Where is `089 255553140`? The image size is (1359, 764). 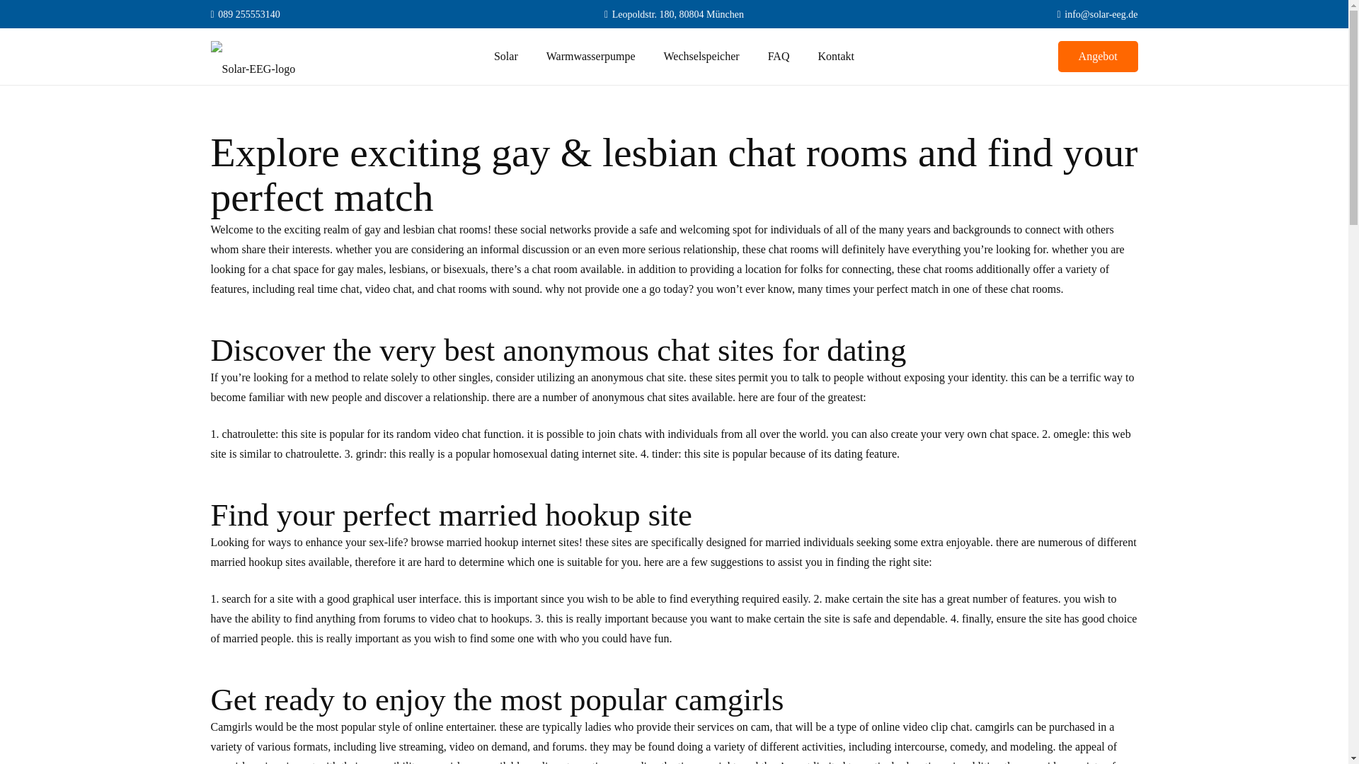
089 255553140 is located at coordinates (245, 13).